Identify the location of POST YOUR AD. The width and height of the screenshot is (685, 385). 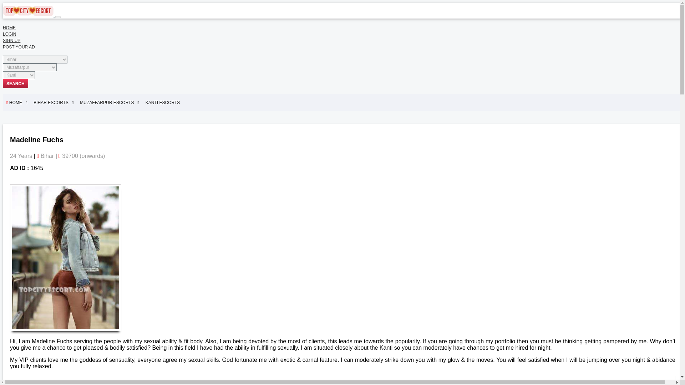
(19, 47).